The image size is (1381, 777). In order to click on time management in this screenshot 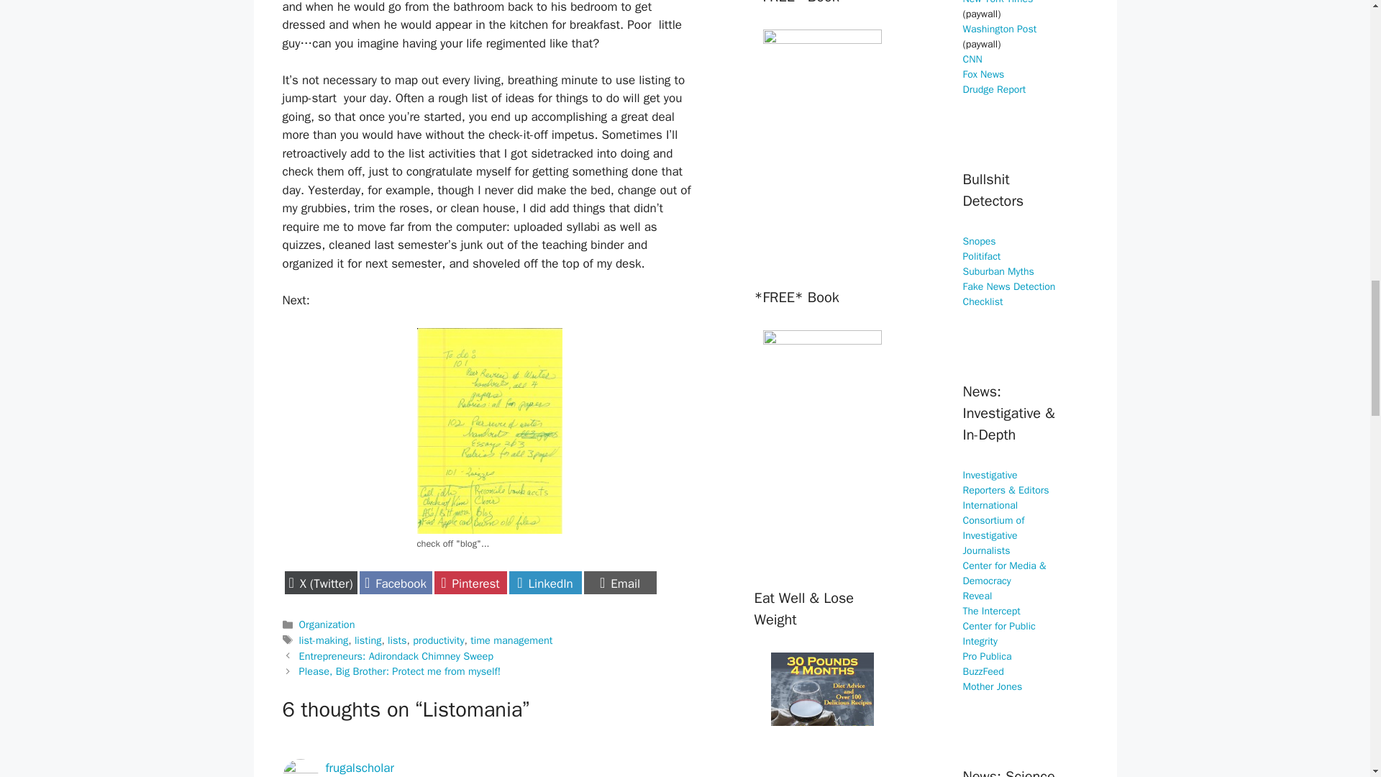, I will do `click(511, 640)`.